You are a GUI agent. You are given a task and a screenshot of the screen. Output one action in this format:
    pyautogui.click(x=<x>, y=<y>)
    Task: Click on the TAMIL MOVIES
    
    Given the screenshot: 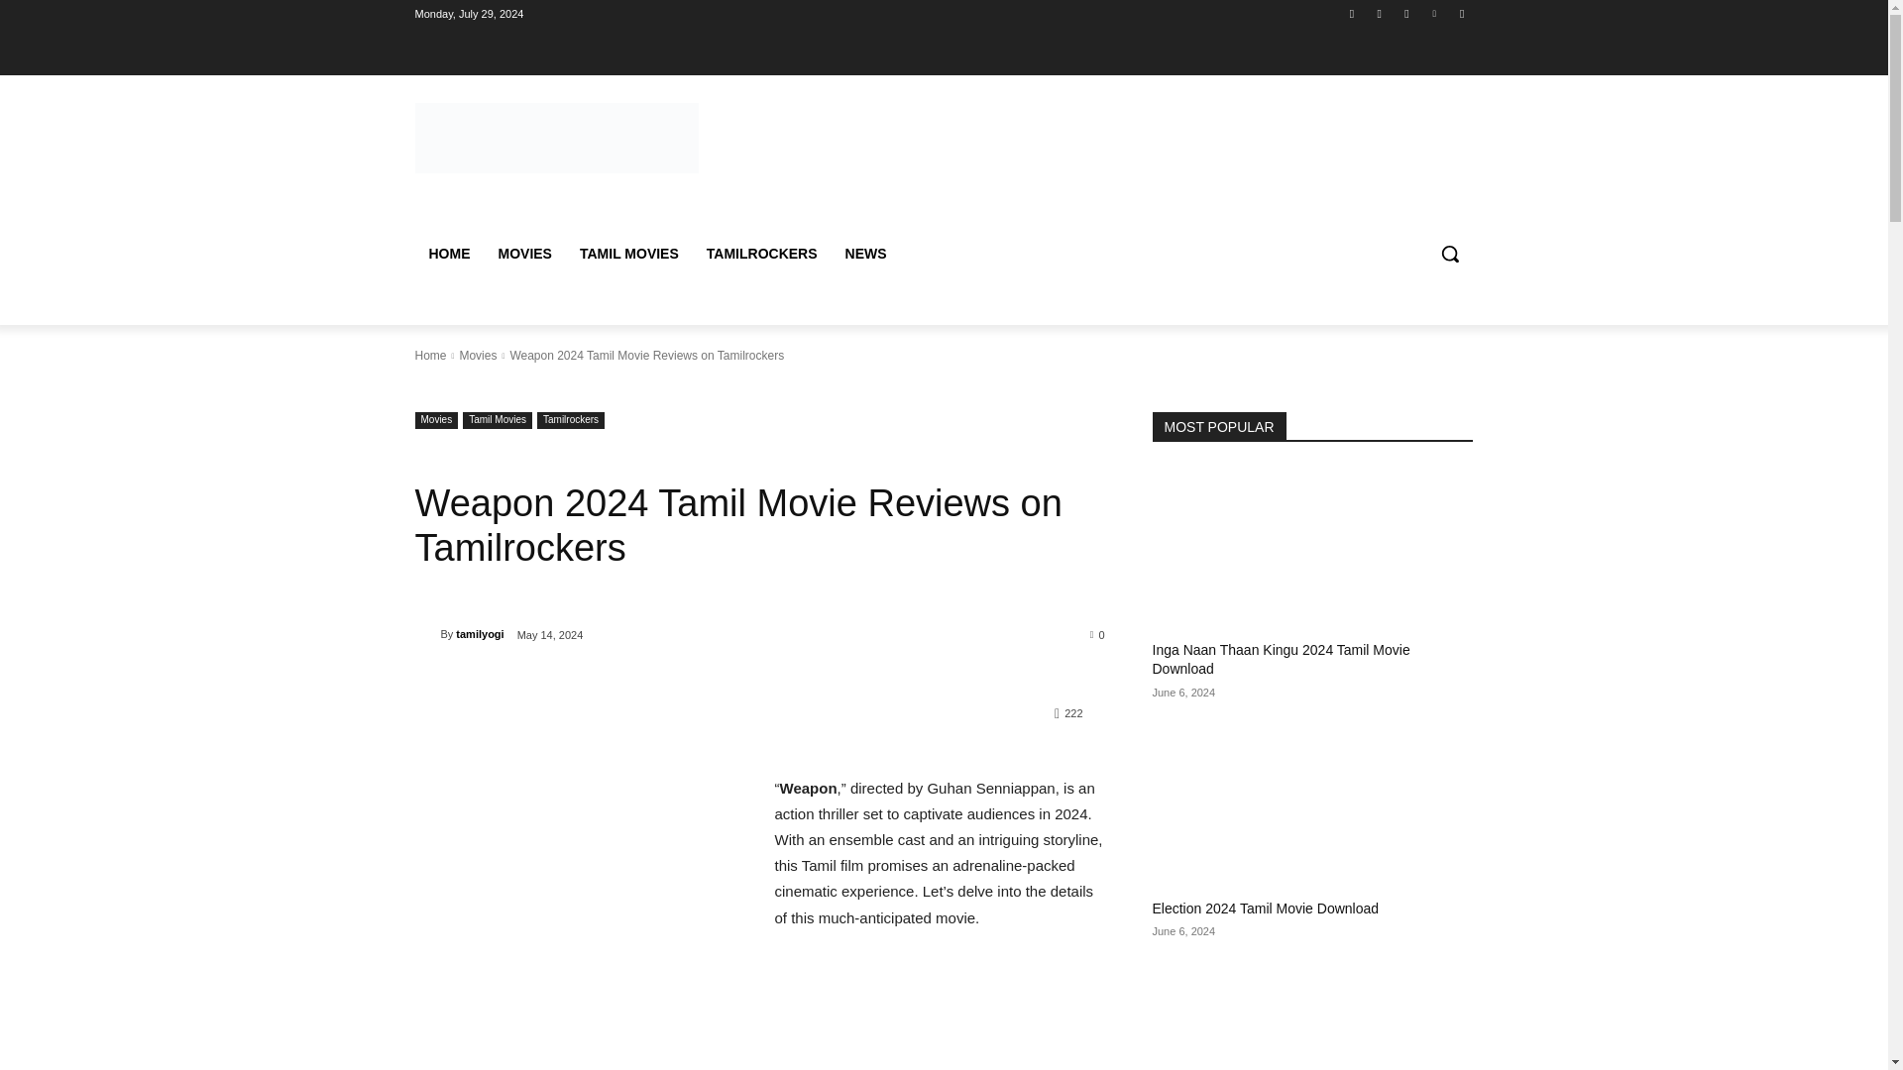 What is the action you would take?
    pyautogui.click(x=628, y=254)
    